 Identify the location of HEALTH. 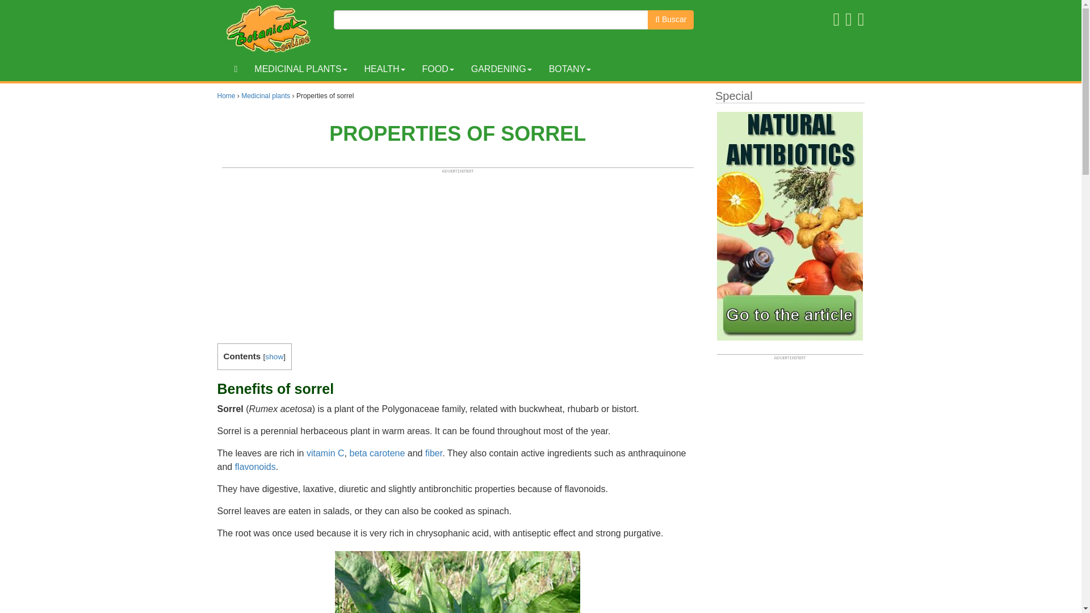
(385, 69).